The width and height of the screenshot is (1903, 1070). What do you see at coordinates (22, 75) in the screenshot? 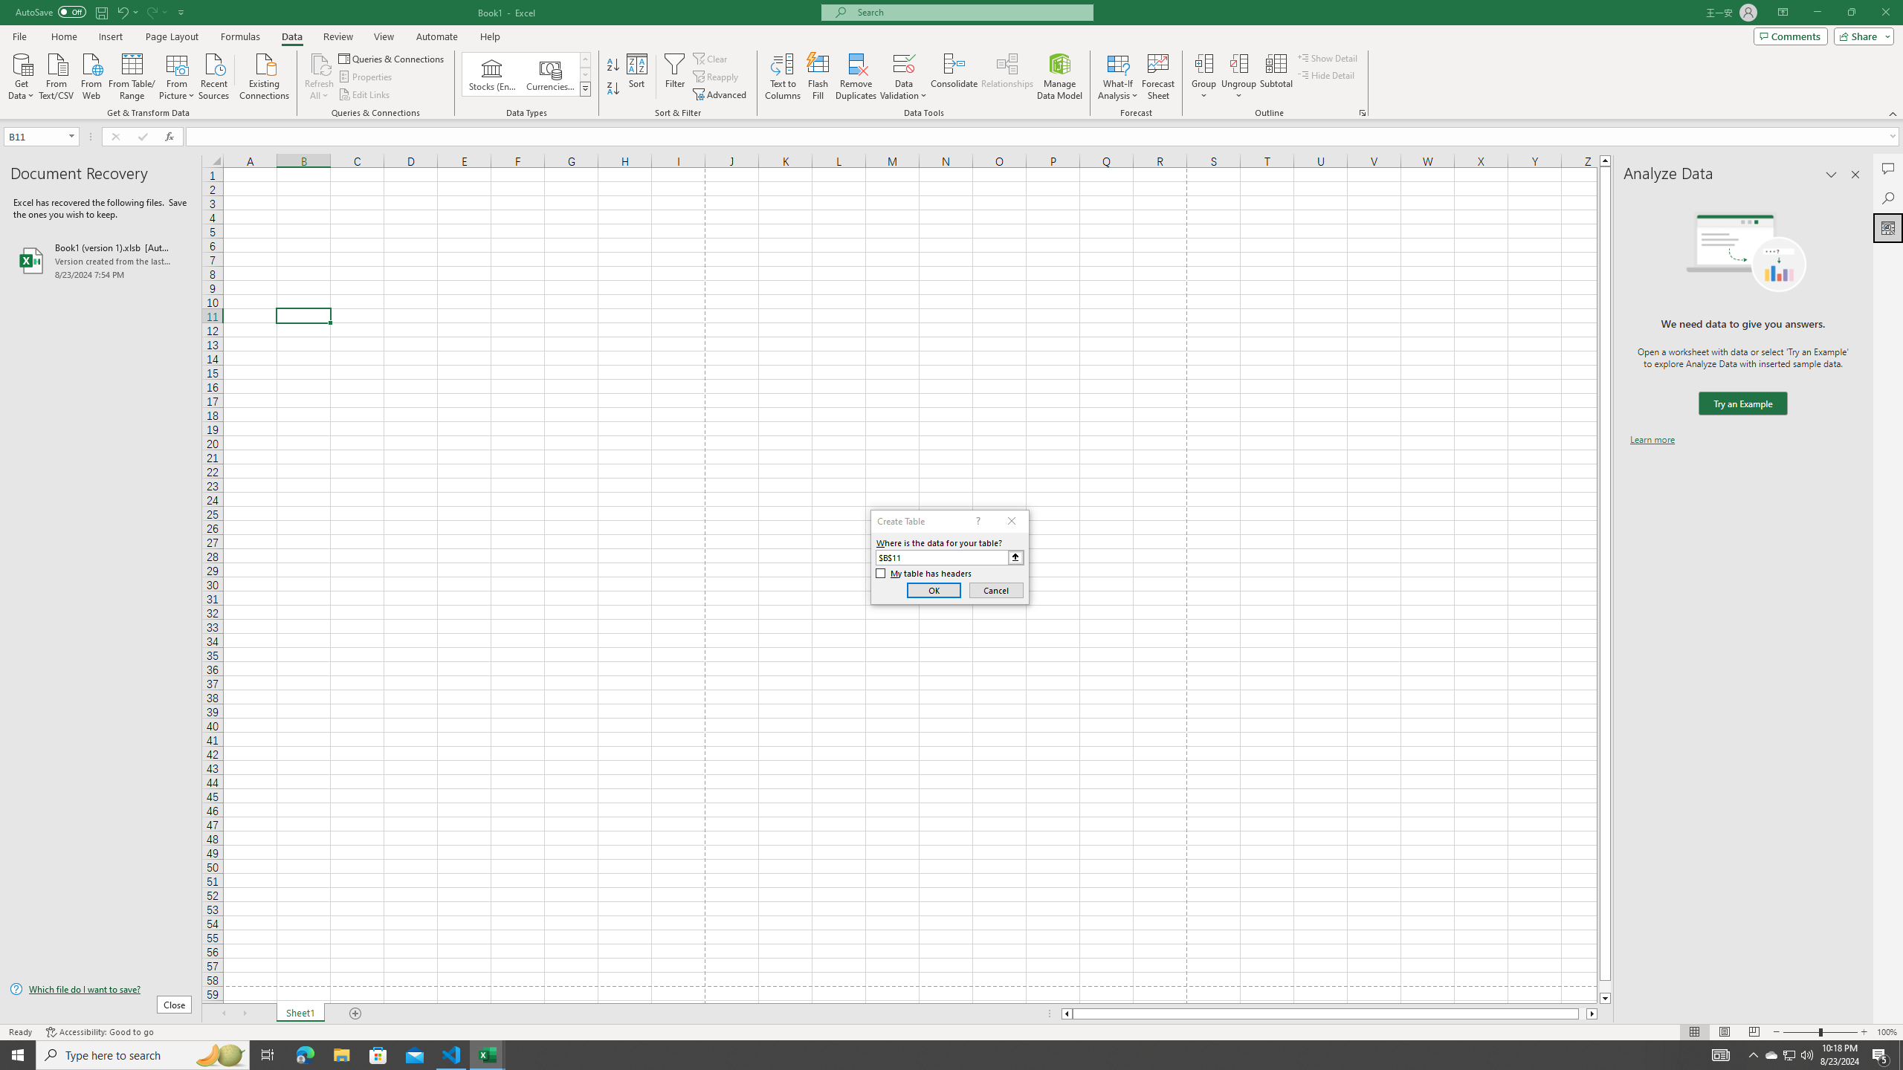
I see `Get Data` at bounding box center [22, 75].